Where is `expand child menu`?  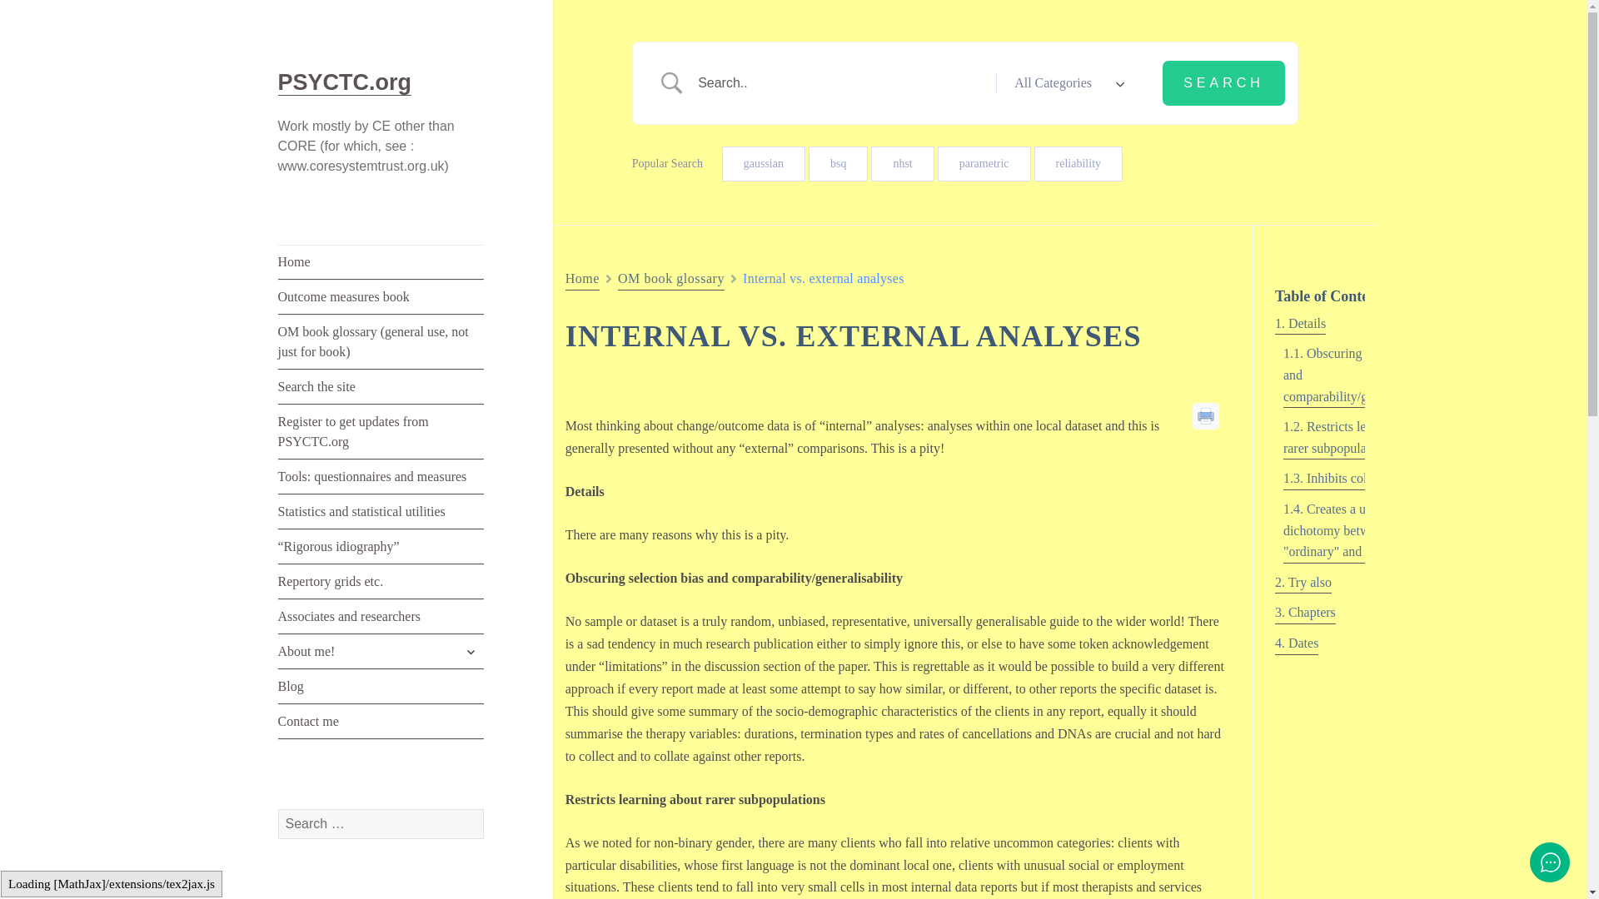 expand child menu is located at coordinates (471, 651).